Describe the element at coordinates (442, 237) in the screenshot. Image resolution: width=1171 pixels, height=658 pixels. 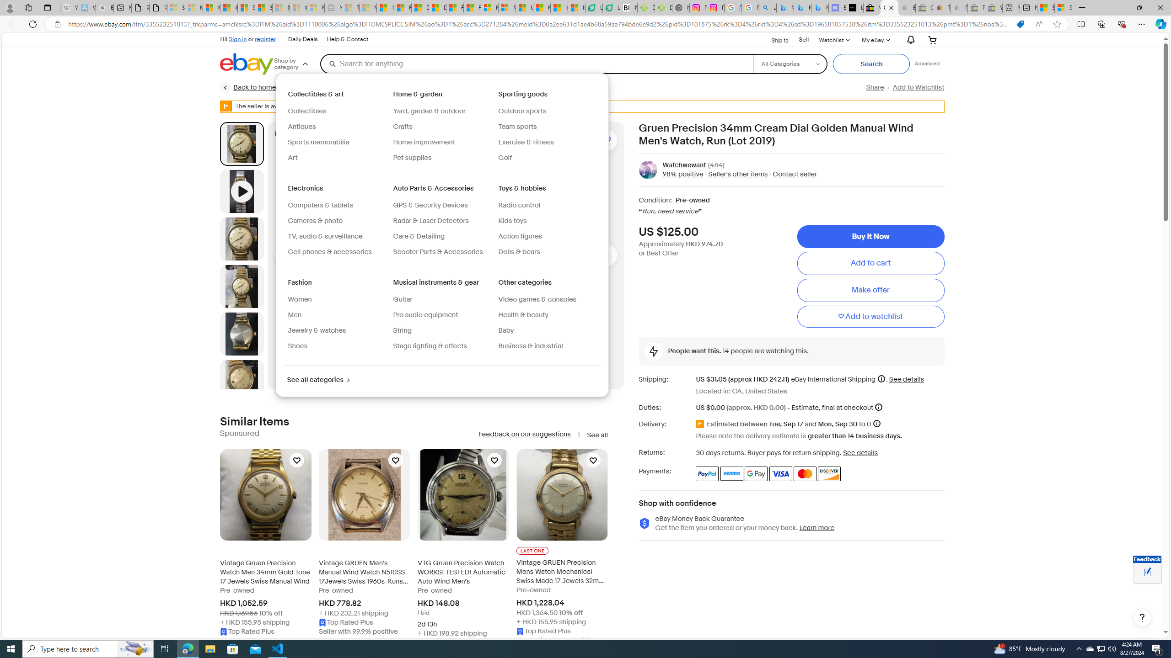
I see `Care & Detailing` at that location.